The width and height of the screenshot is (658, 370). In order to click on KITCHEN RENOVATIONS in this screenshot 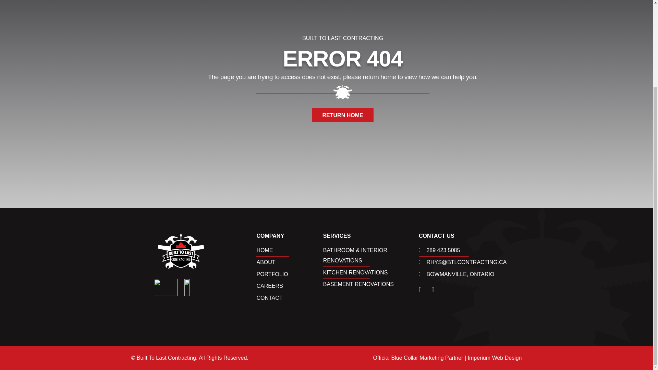, I will do `click(371, 273)`.